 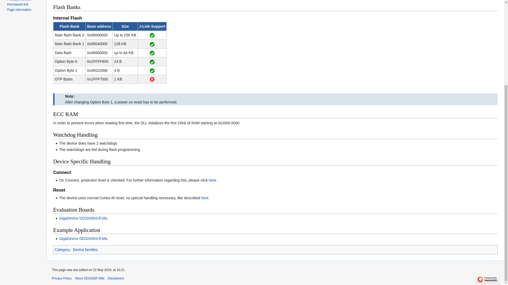 I want to click on here, so click(x=205, y=198).